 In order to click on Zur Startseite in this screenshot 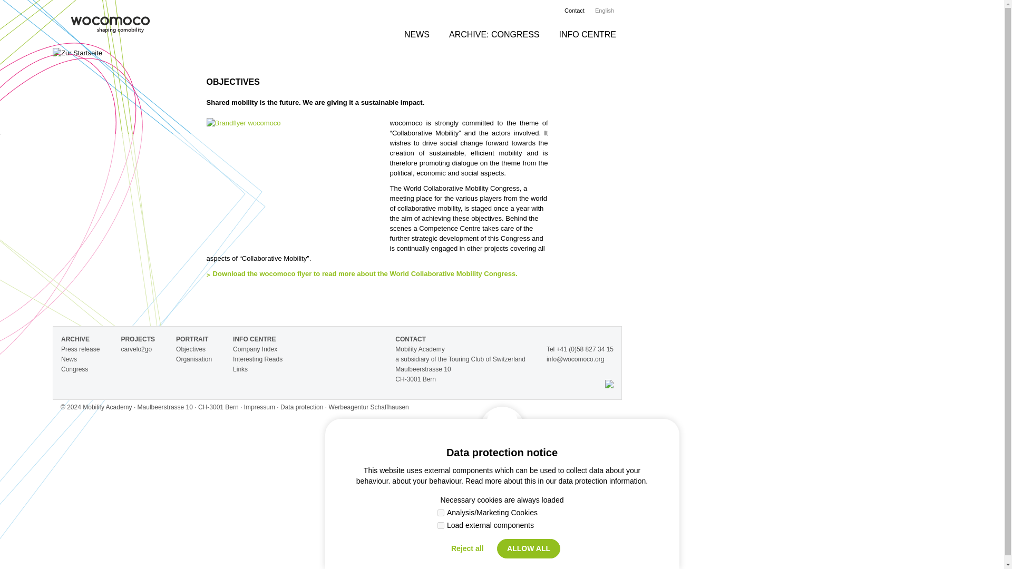, I will do `click(110, 26)`.